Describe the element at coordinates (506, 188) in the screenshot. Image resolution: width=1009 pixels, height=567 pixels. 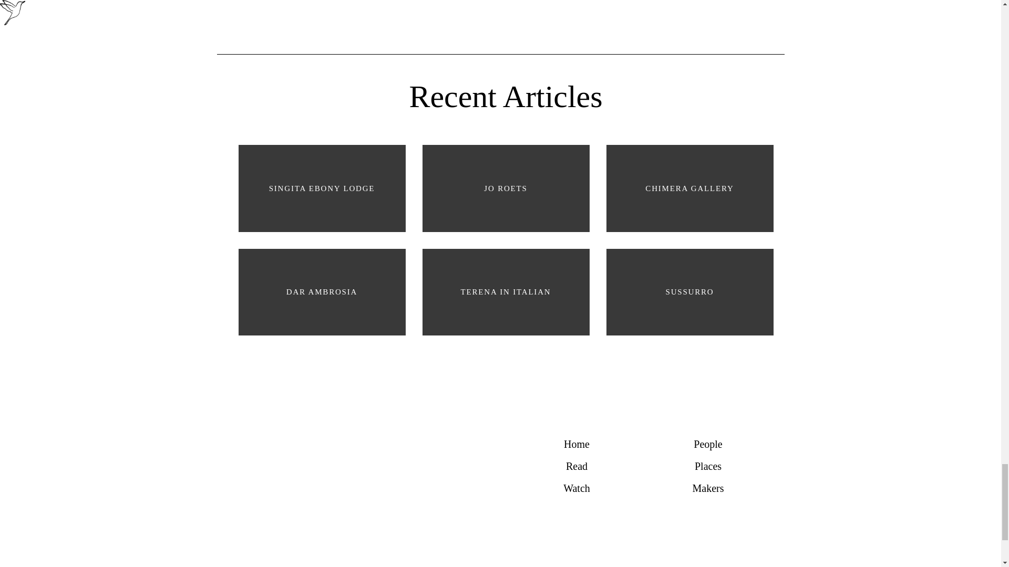
I see `JO ROETS` at that location.